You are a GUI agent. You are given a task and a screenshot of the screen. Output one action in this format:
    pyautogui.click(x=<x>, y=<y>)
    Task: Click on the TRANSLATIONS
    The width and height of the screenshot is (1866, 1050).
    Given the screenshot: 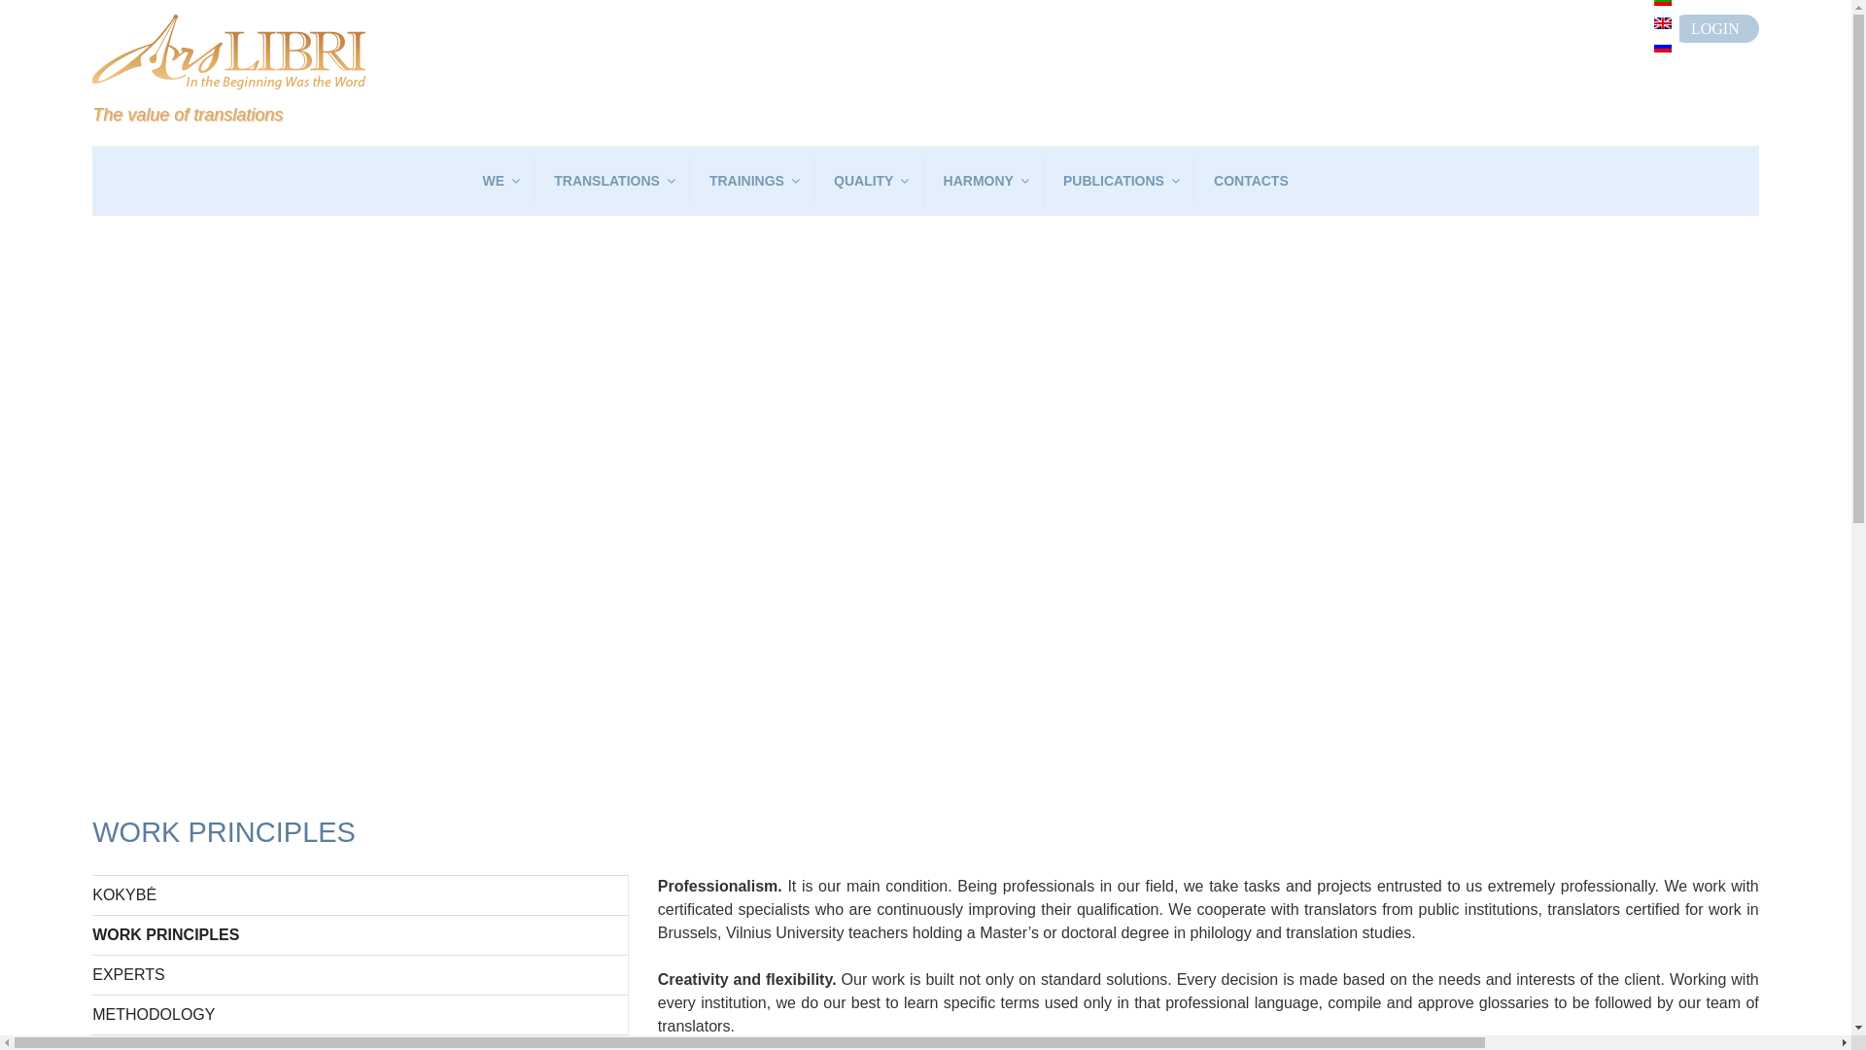 What is the action you would take?
    pyautogui.click(x=613, y=181)
    